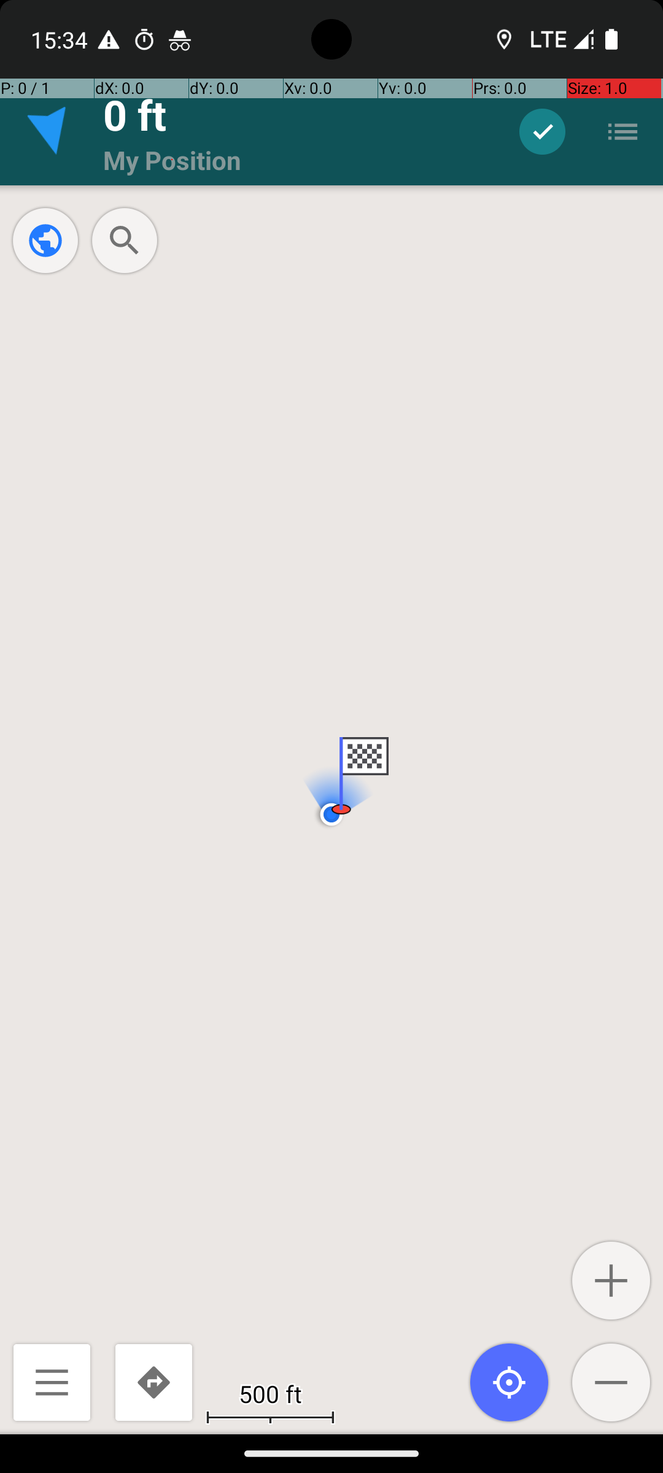  I want to click on Move to history, so click(543, 131).